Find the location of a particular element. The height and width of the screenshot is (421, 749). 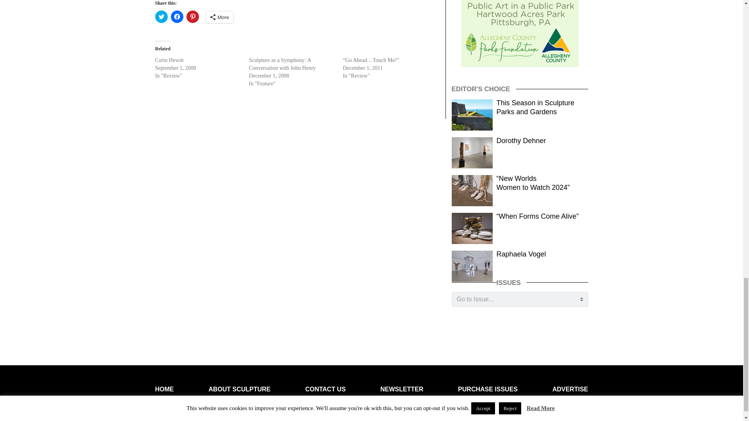

Dorothy Dehner is located at coordinates (521, 141).